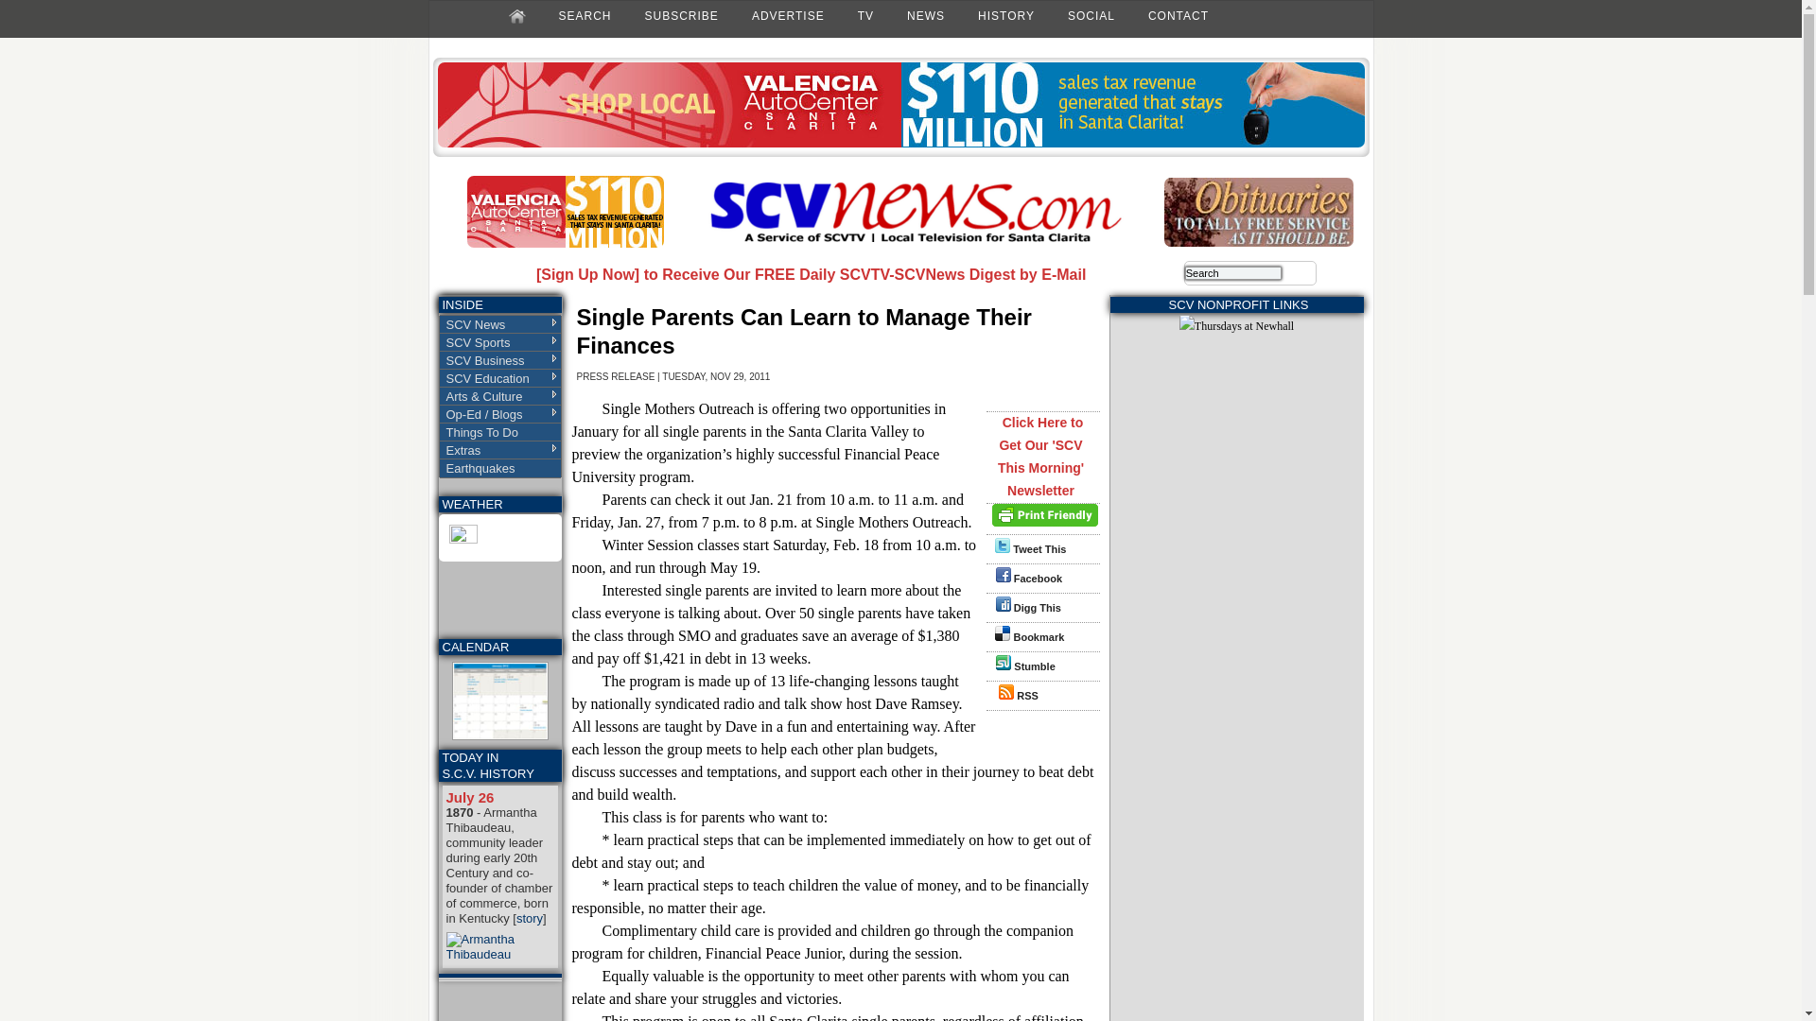 The width and height of the screenshot is (1816, 1021). I want to click on Search, so click(1233, 272).